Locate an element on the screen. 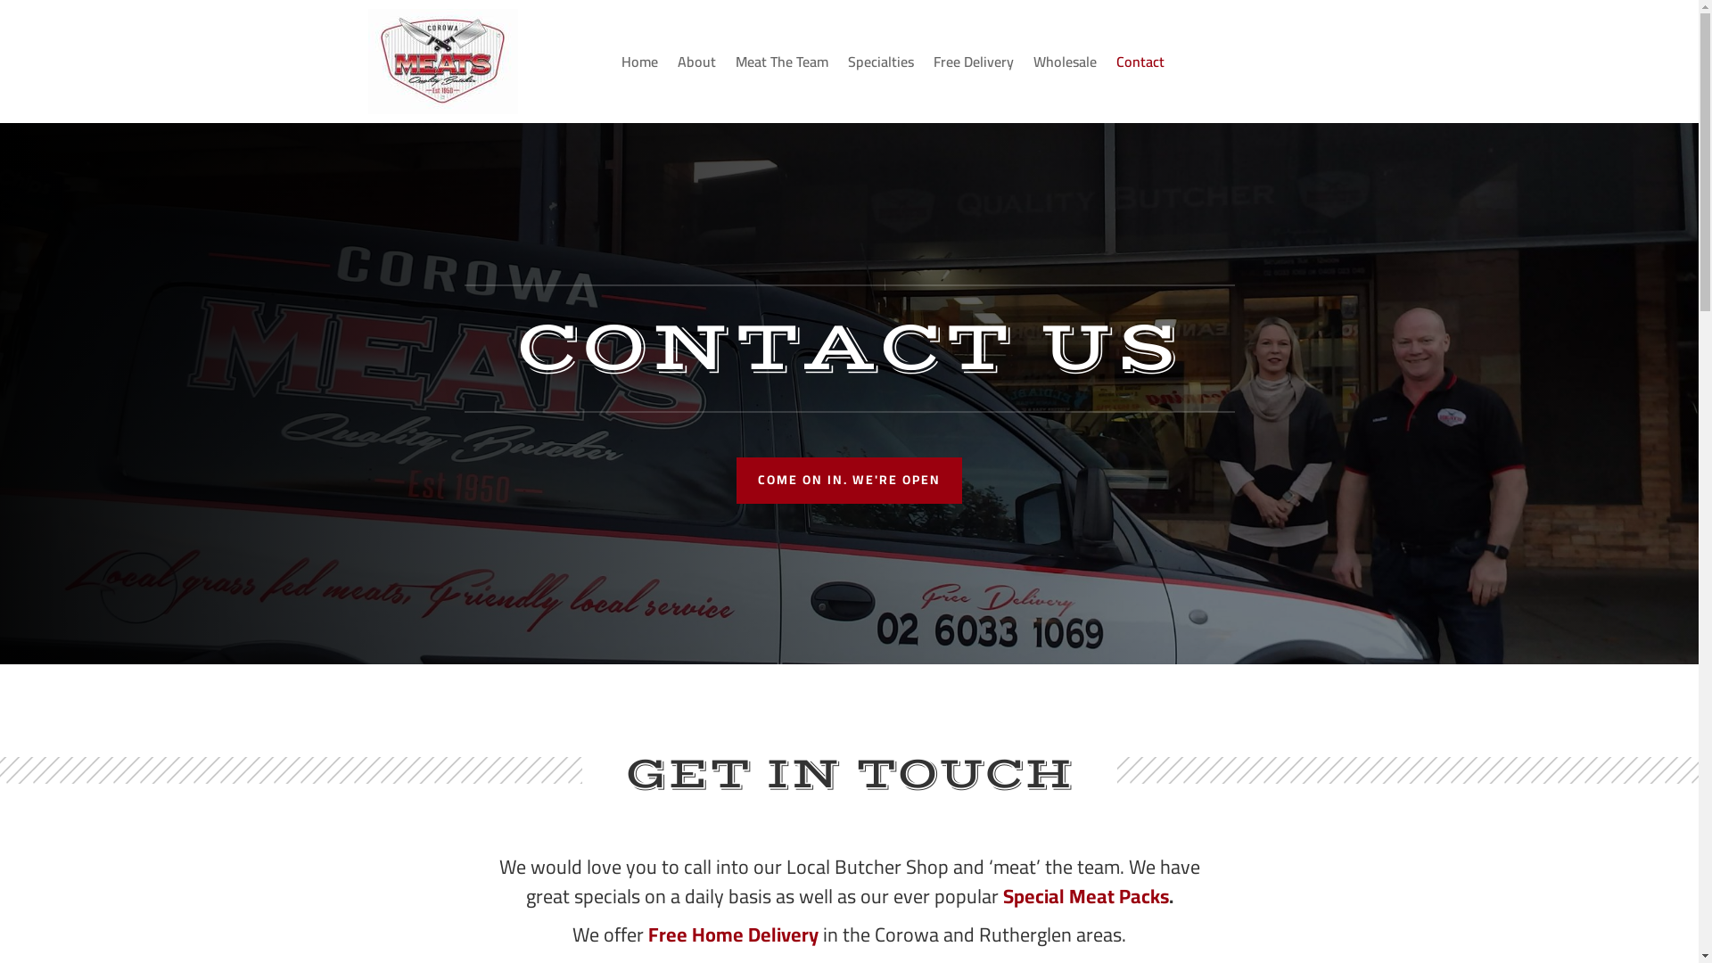 The width and height of the screenshot is (1712, 963). Corowa Meats is located at coordinates (442, 62).